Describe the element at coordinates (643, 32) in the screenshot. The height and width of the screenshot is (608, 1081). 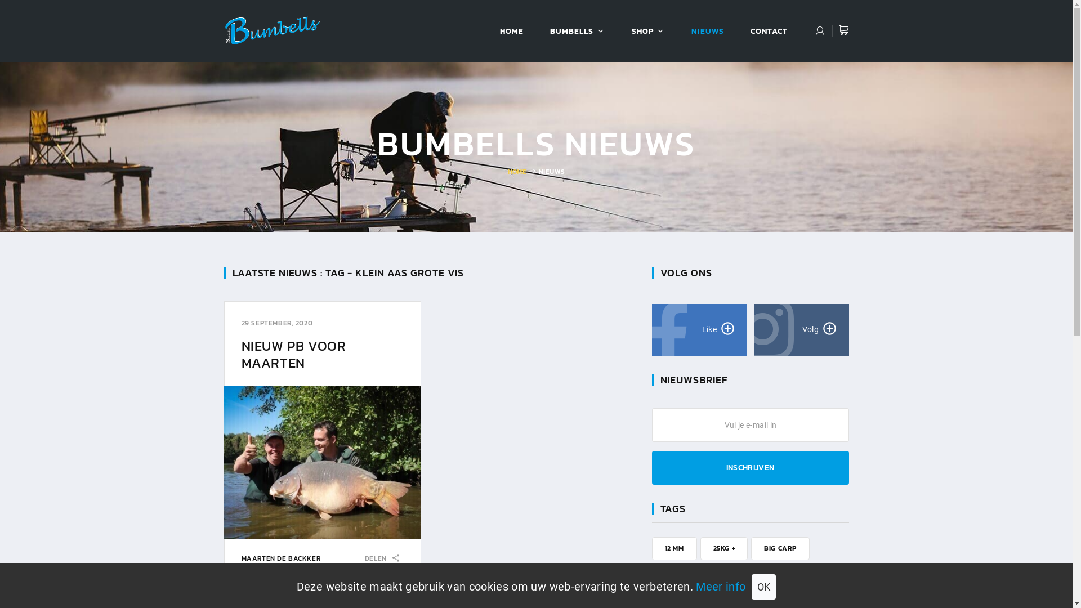
I see `SHOP` at that location.